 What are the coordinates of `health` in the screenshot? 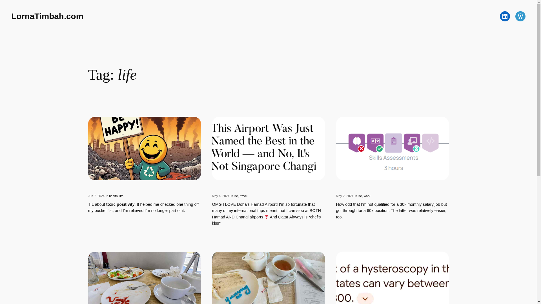 It's located at (113, 196).